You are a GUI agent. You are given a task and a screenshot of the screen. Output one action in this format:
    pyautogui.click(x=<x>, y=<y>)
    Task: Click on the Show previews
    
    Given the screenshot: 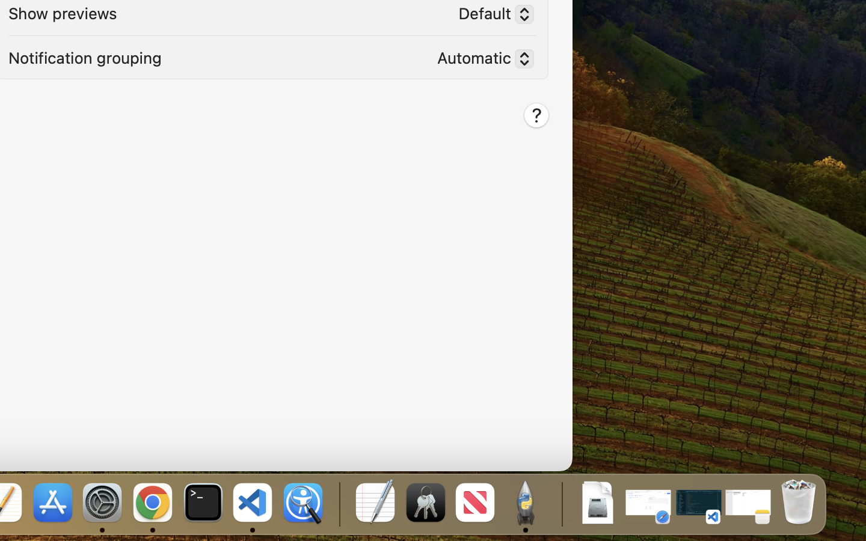 What is the action you would take?
    pyautogui.click(x=63, y=12)
    